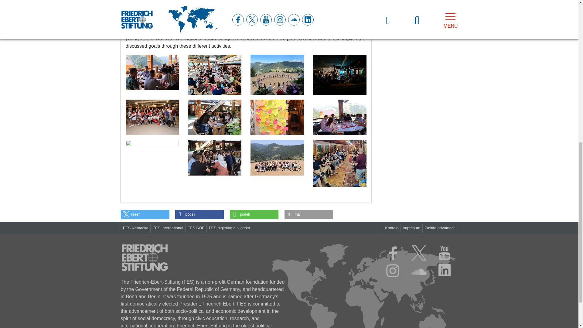  I want to click on WhatsApp Image 2021 08 02 at 15.54.49 2 , so click(340, 75).